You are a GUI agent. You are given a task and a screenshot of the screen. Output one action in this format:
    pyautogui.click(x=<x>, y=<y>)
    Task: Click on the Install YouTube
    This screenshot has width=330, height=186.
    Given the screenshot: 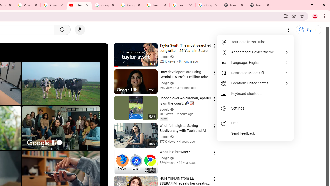 What is the action you would take?
    pyautogui.click(x=286, y=16)
    